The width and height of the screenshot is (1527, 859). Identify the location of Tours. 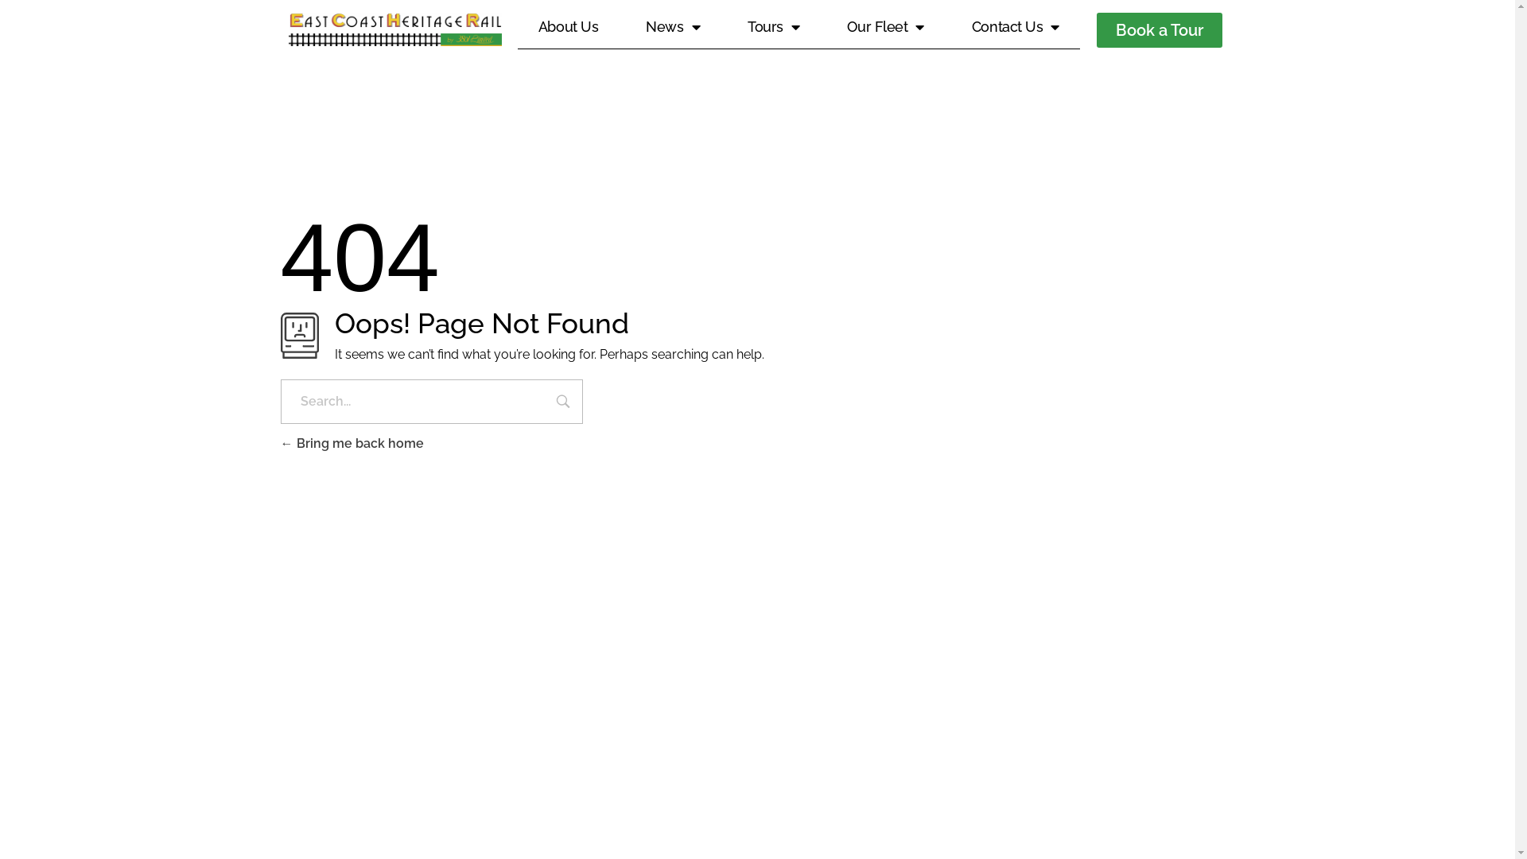
(773, 27).